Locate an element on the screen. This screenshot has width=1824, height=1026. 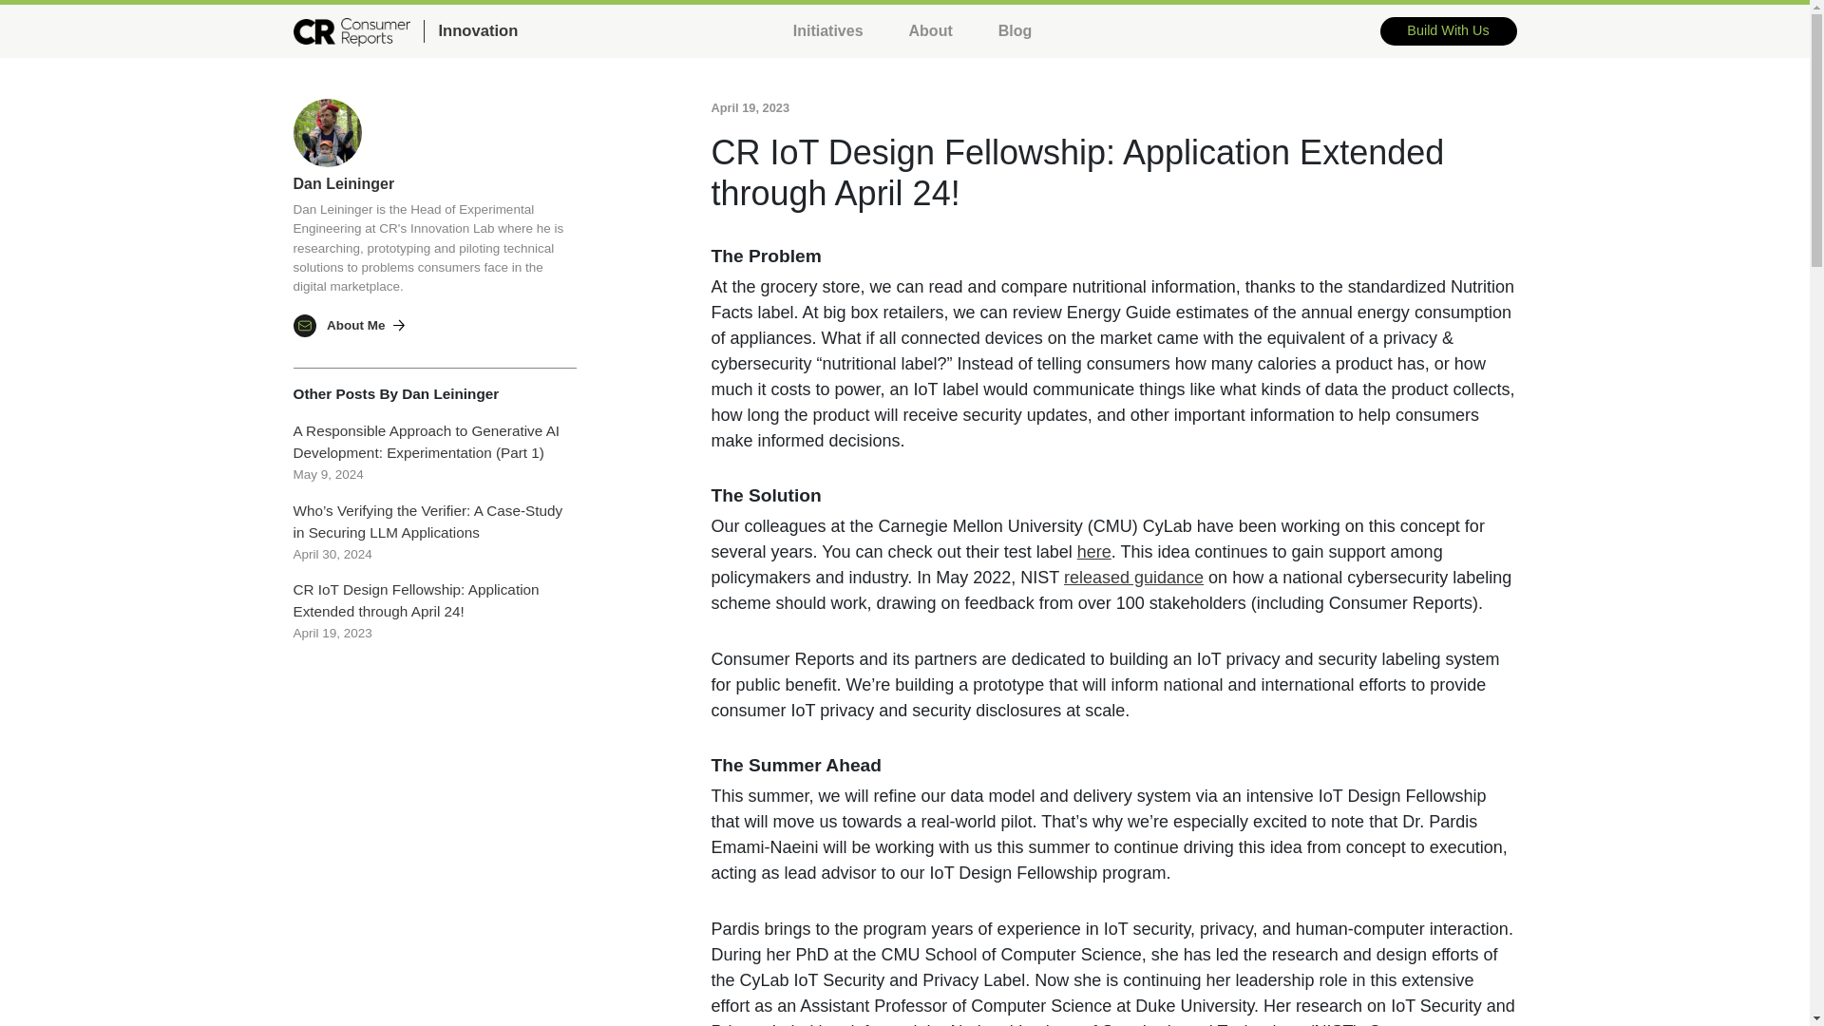
About is located at coordinates (931, 30).